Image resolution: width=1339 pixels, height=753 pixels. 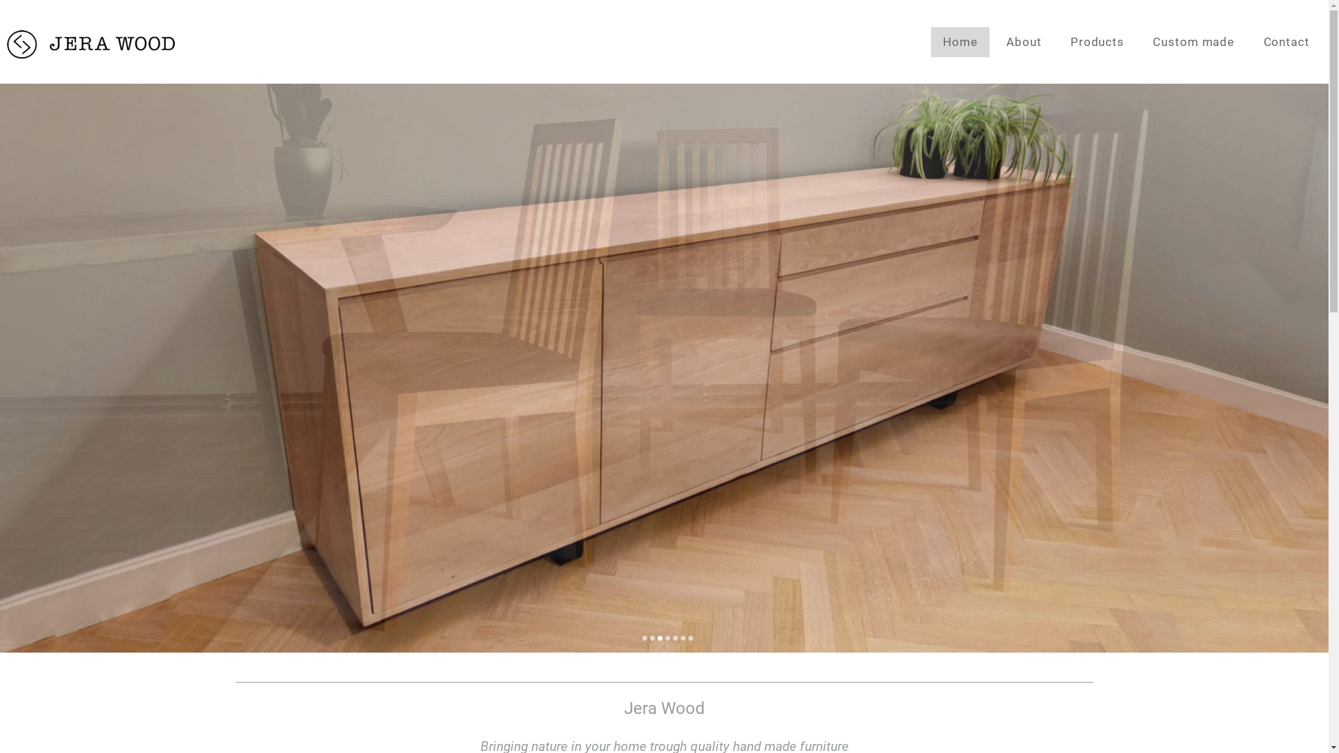 What do you see at coordinates (668, 639) in the screenshot?
I see `4` at bounding box center [668, 639].